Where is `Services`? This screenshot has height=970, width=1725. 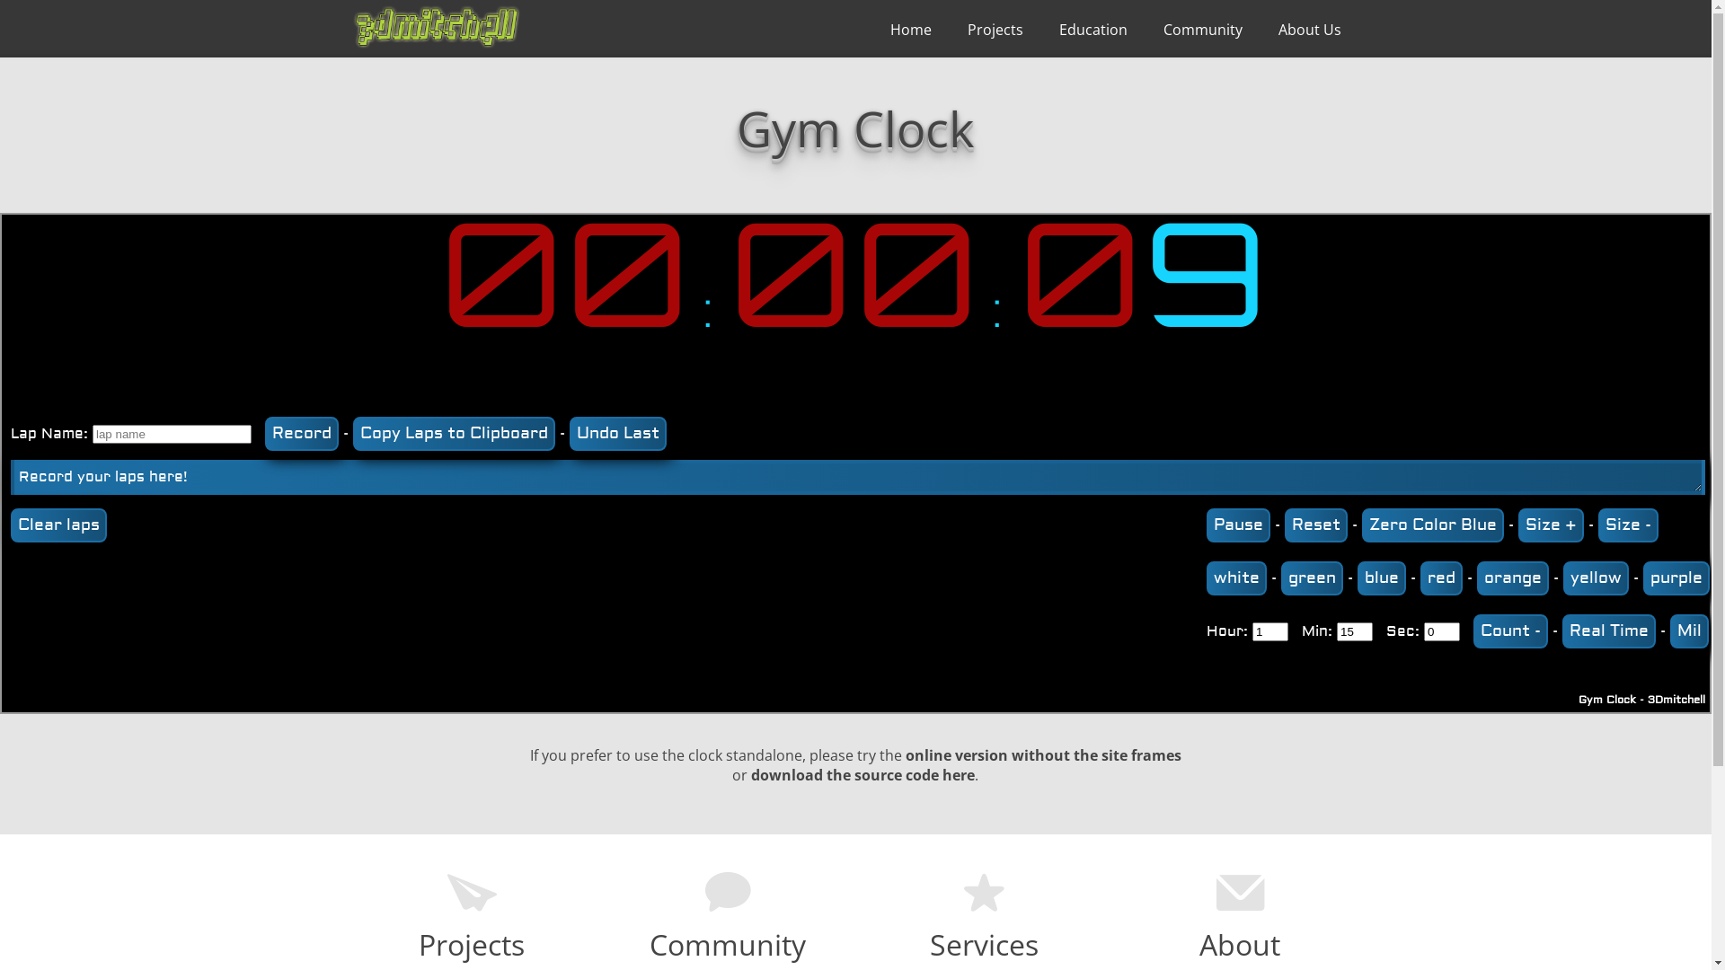
Services is located at coordinates (983, 945).